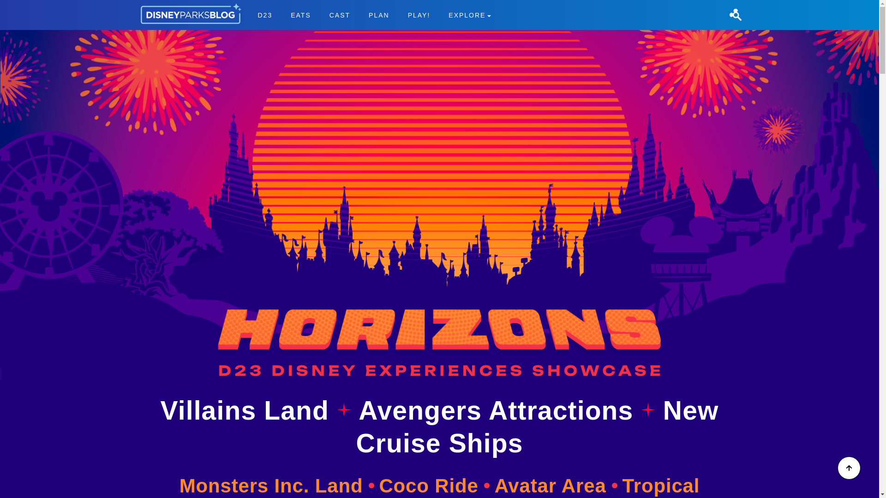  I want to click on Villains Land, so click(537, 426).